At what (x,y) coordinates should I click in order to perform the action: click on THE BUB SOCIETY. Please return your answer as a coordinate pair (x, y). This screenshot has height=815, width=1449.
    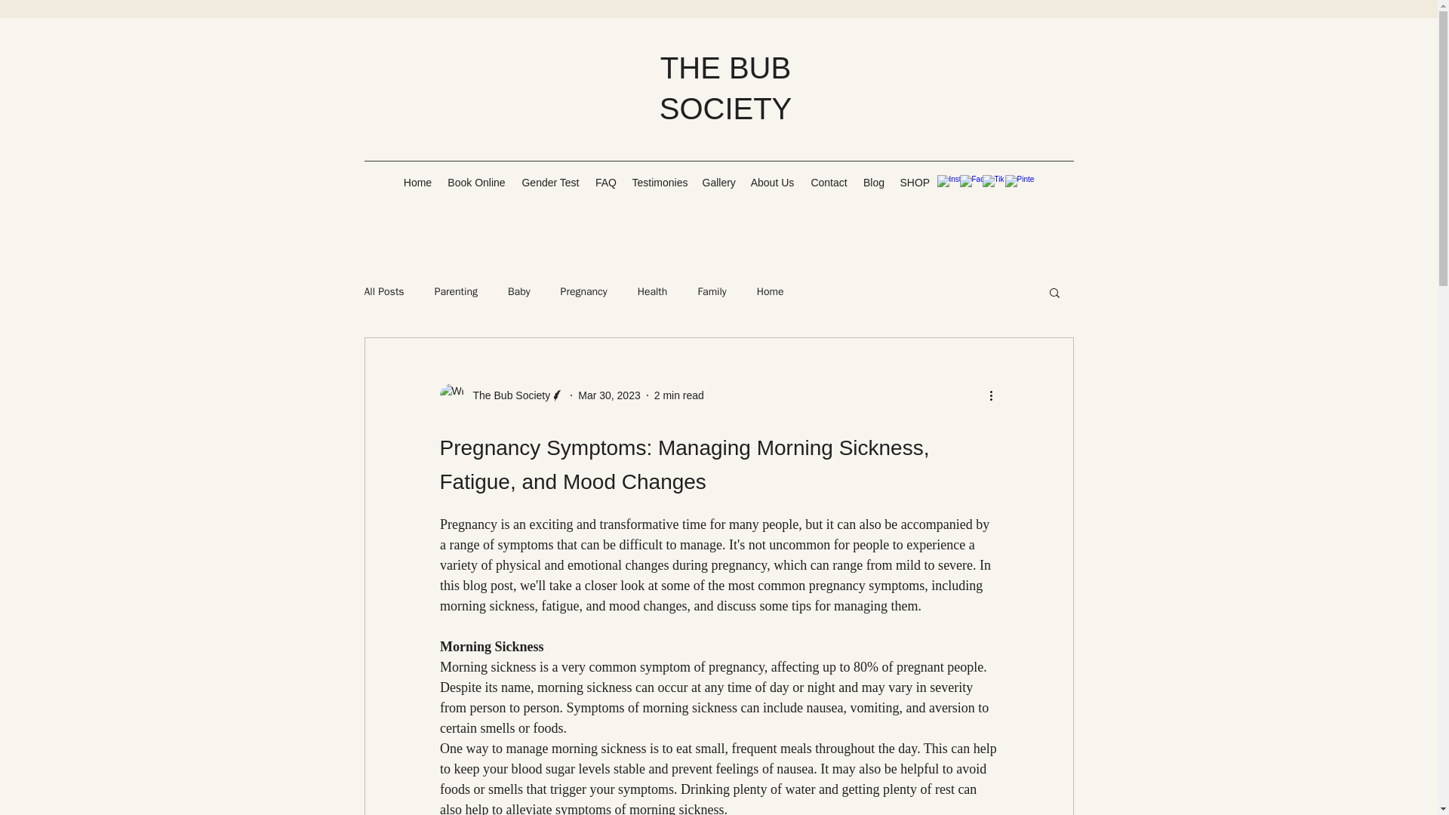
    Looking at the image, I should click on (726, 88).